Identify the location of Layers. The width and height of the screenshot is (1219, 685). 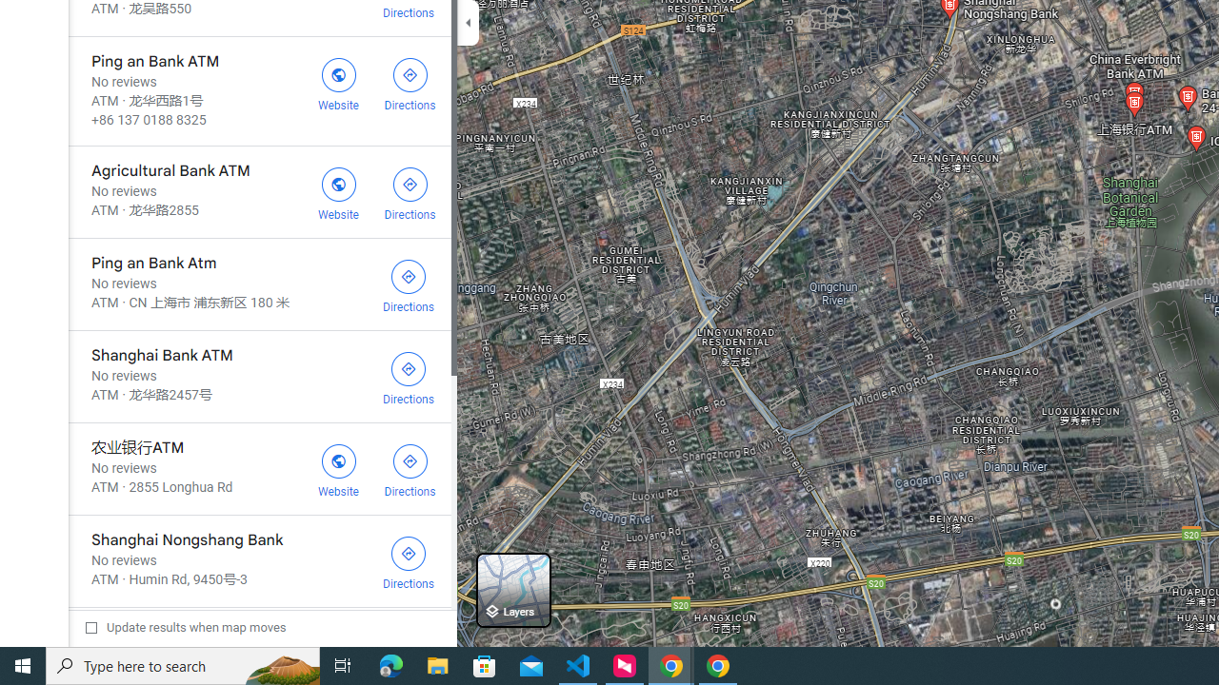
(513, 590).